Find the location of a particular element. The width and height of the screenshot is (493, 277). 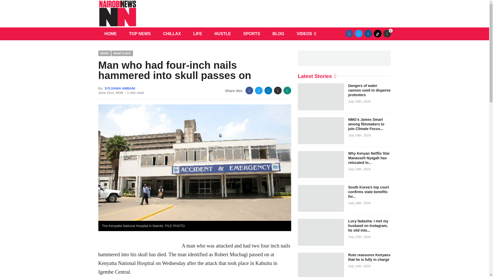

SPORTS is located at coordinates (252, 34).